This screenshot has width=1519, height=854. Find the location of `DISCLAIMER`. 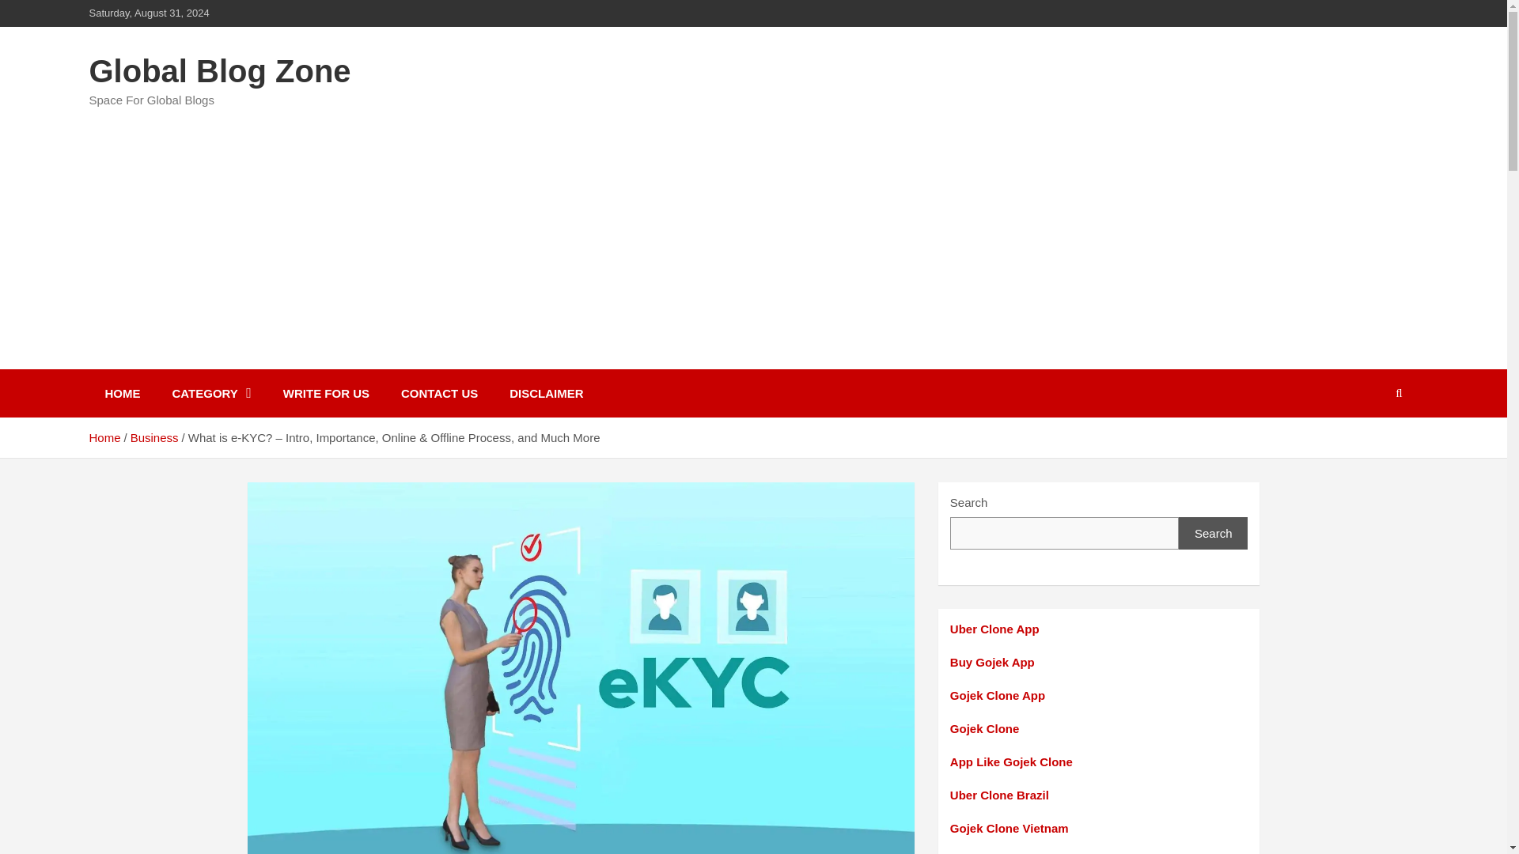

DISCLAIMER is located at coordinates (546, 393).